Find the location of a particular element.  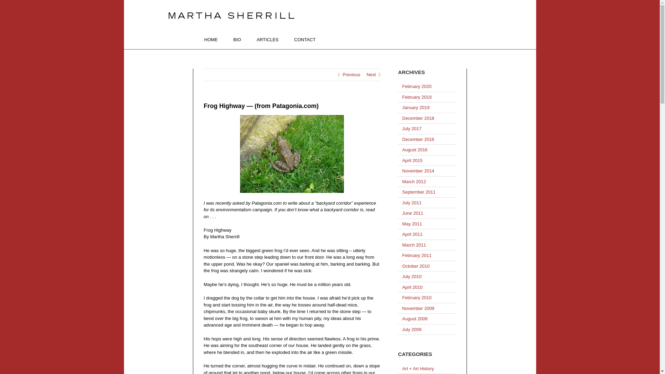

August 2016 is located at coordinates (415, 150).